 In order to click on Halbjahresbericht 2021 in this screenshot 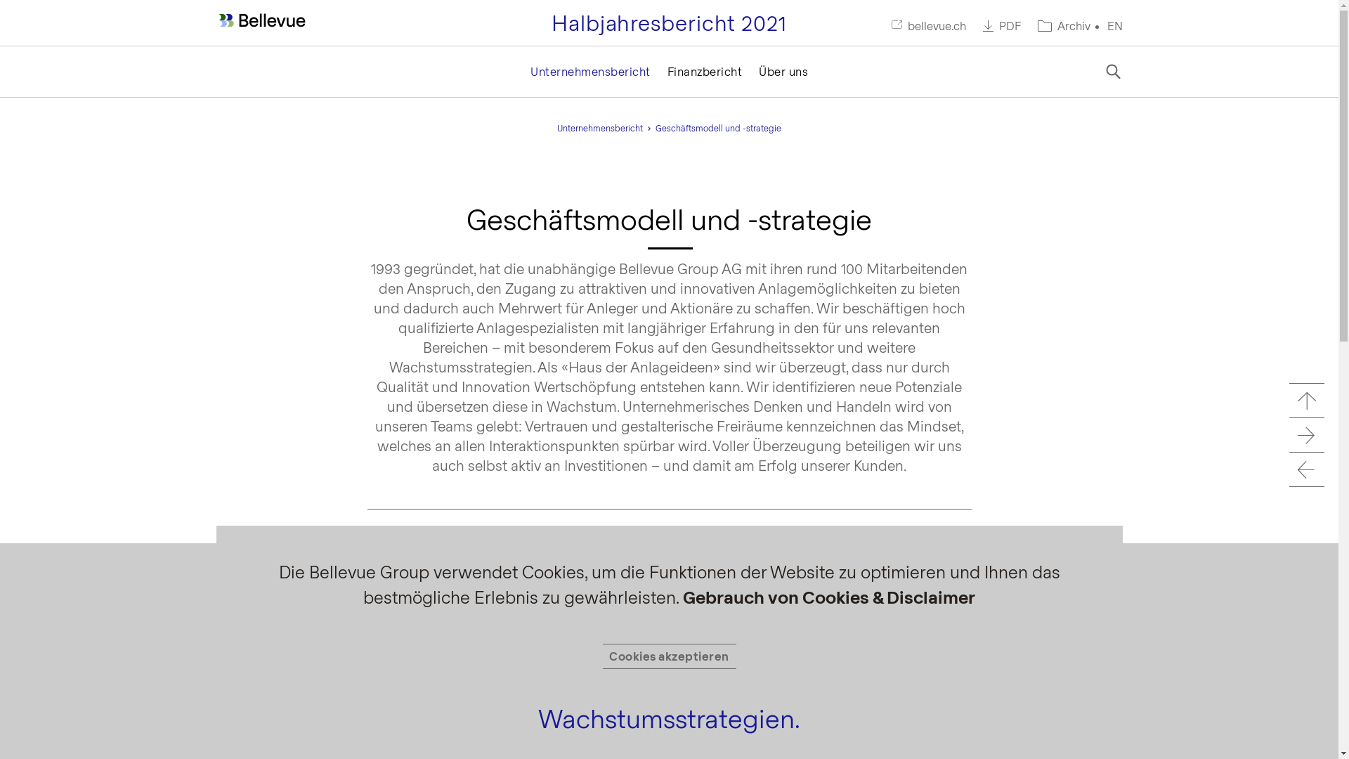, I will do `click(669, 22)`.